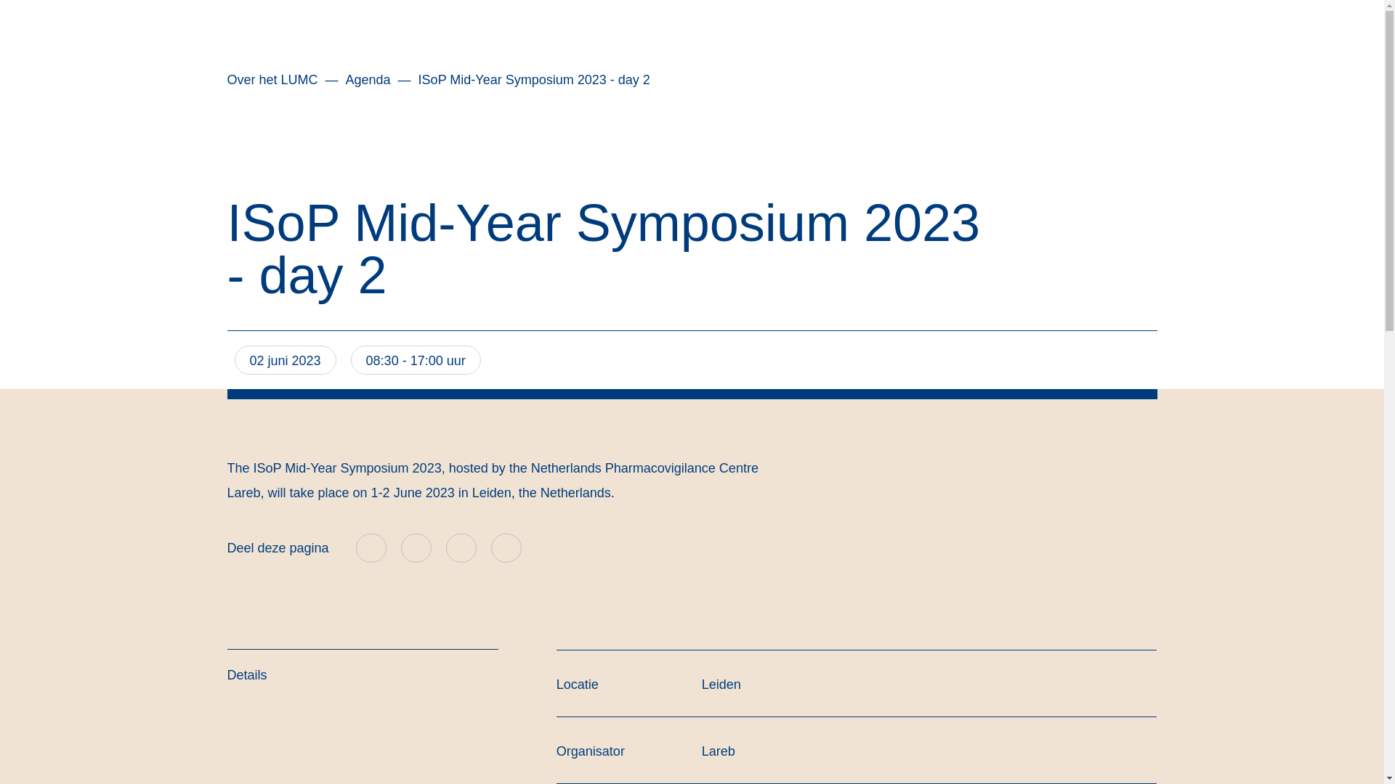 This screenshot has width=1395, height=784. What do you see at coordinates (417, 547) in the screenshot?
I see `Deel deze pagina via Facebook` at bounding box center [417, 547].